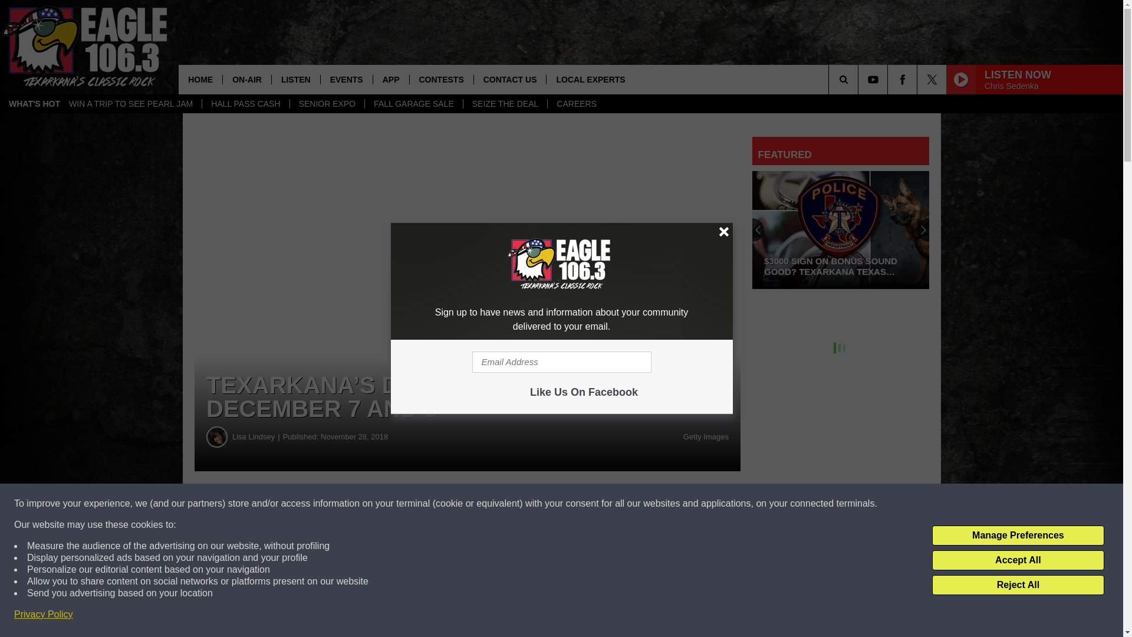  Describe the element at coordinates (414, 104) in the screenshot. I see `FALL GARAGE SALE` at that location.